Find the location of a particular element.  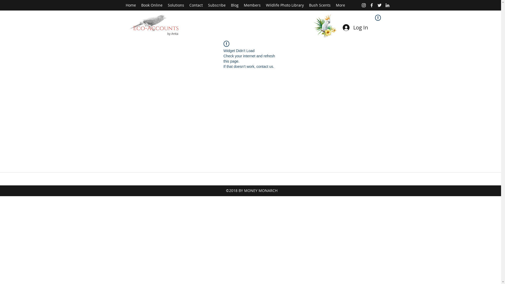

Contact is located at coordinates (196, 5).